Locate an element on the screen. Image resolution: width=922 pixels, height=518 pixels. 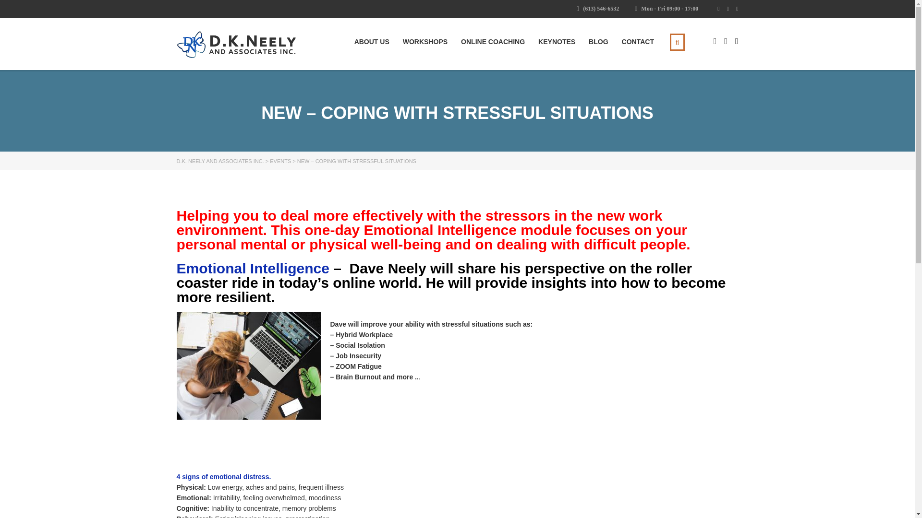
Go to D.K. Neely and Associates Inc.. is located at coordinates (220, 161).